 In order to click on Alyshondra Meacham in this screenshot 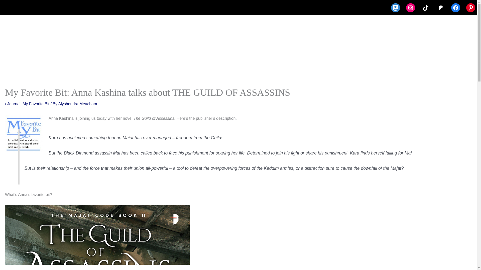, I will do `click(78, 104)`.